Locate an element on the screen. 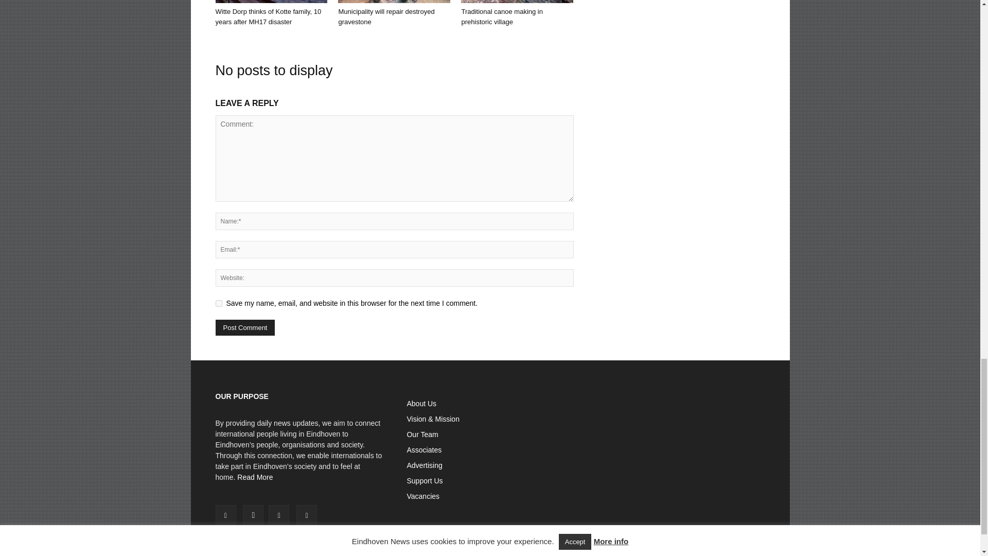 Image resolution: width=988 pixels, height=556 pixels. Post Comment is located at coordinates (245, 327).